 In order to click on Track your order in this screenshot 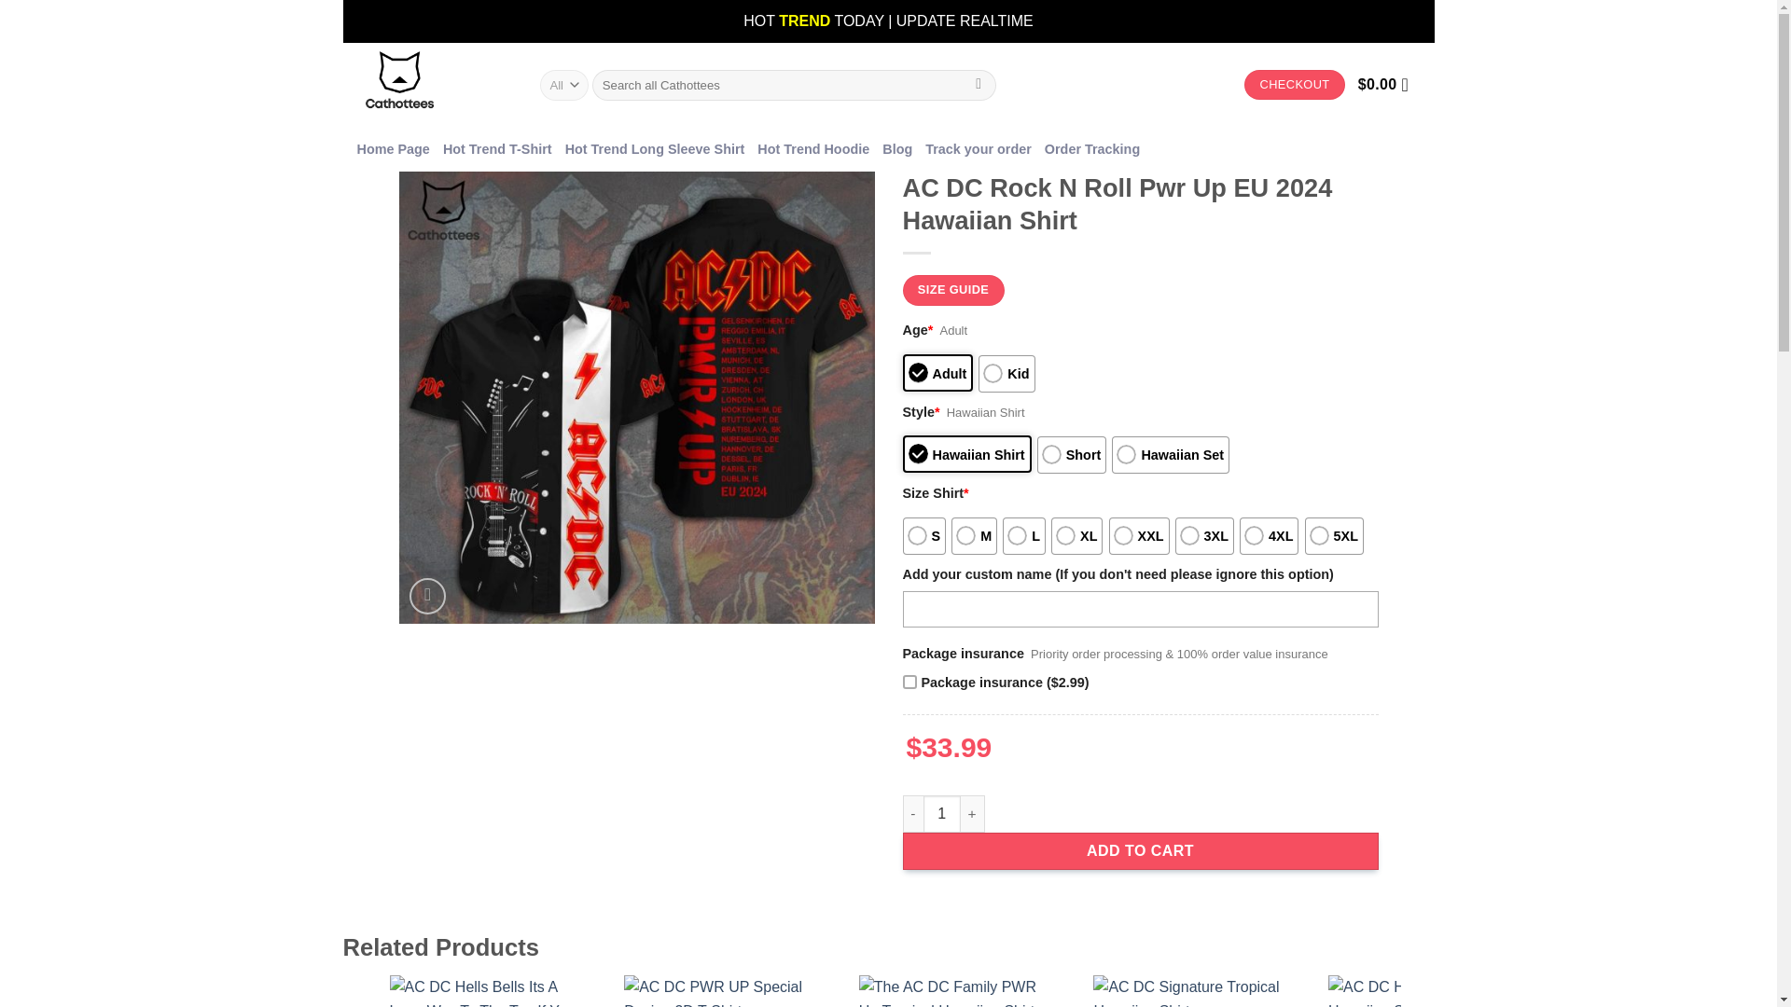, I will do `click(978, 149)`.